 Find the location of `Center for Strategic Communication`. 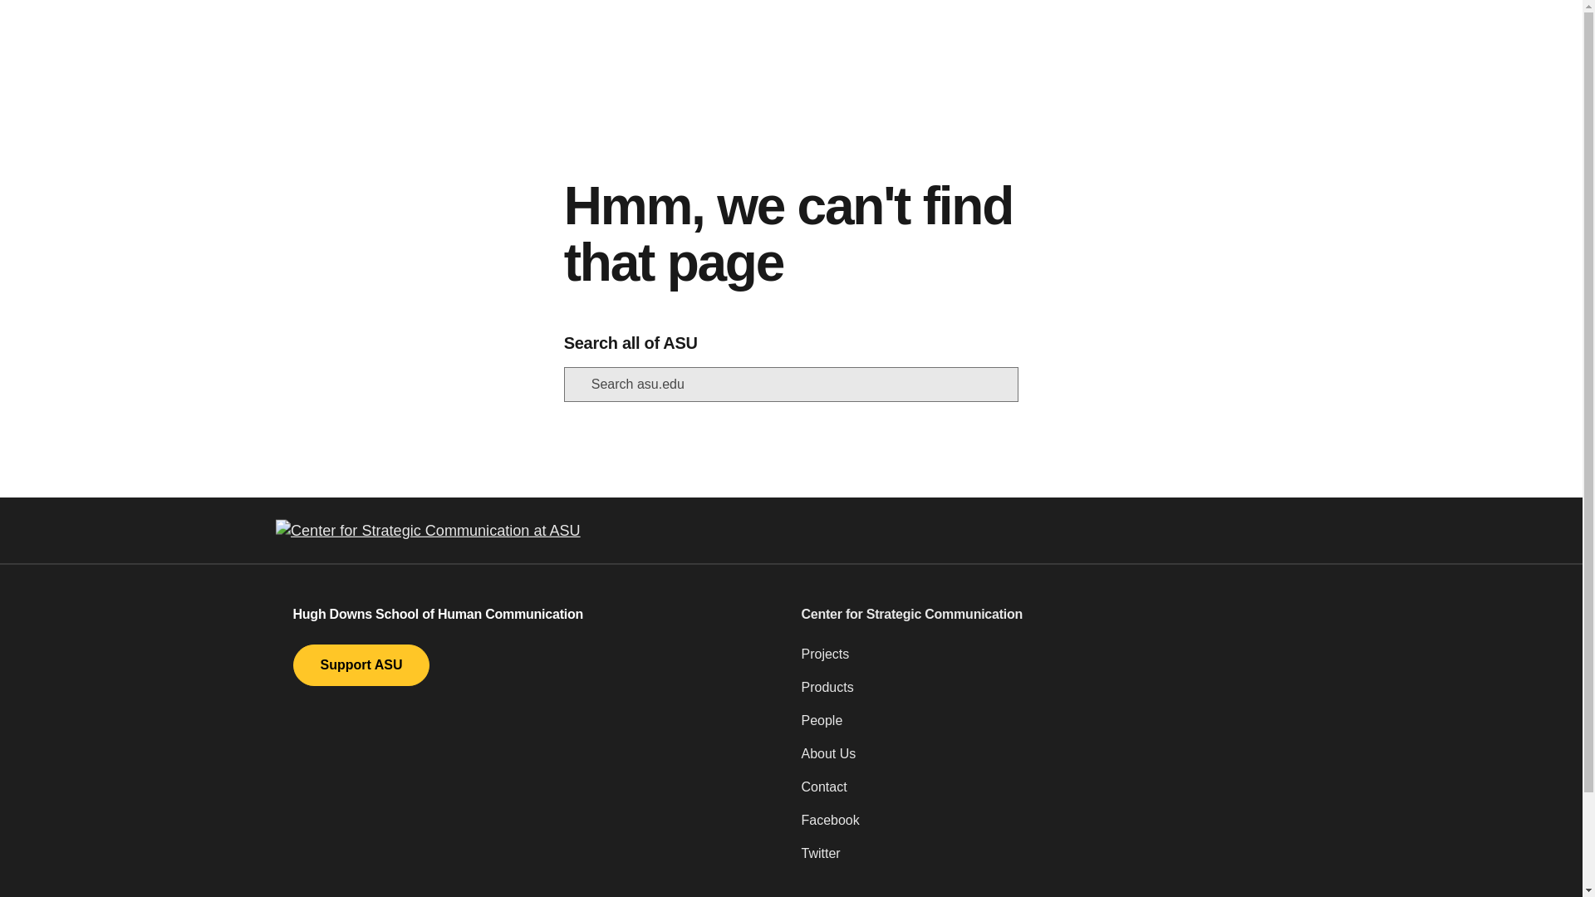

Center for Strategic Communication is located at coordinates (1044, 614).